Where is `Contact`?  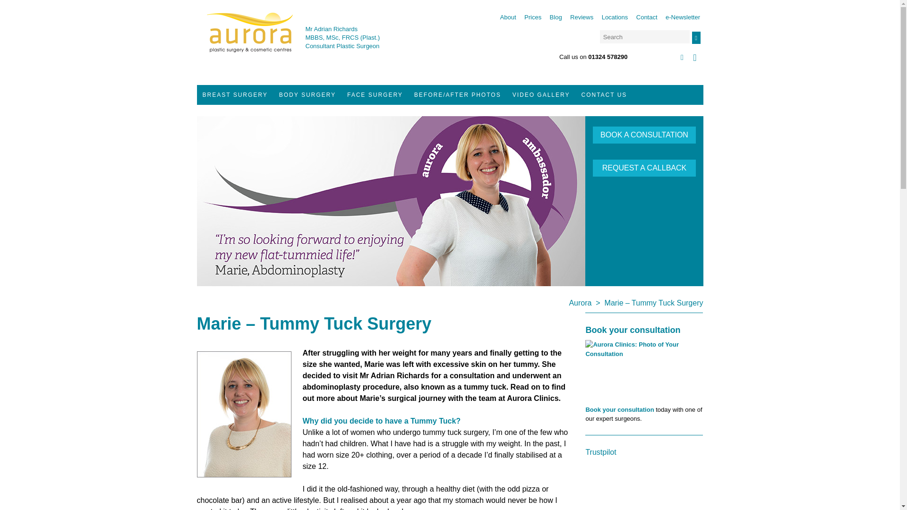
Contact is located at coordinates (647, 17).